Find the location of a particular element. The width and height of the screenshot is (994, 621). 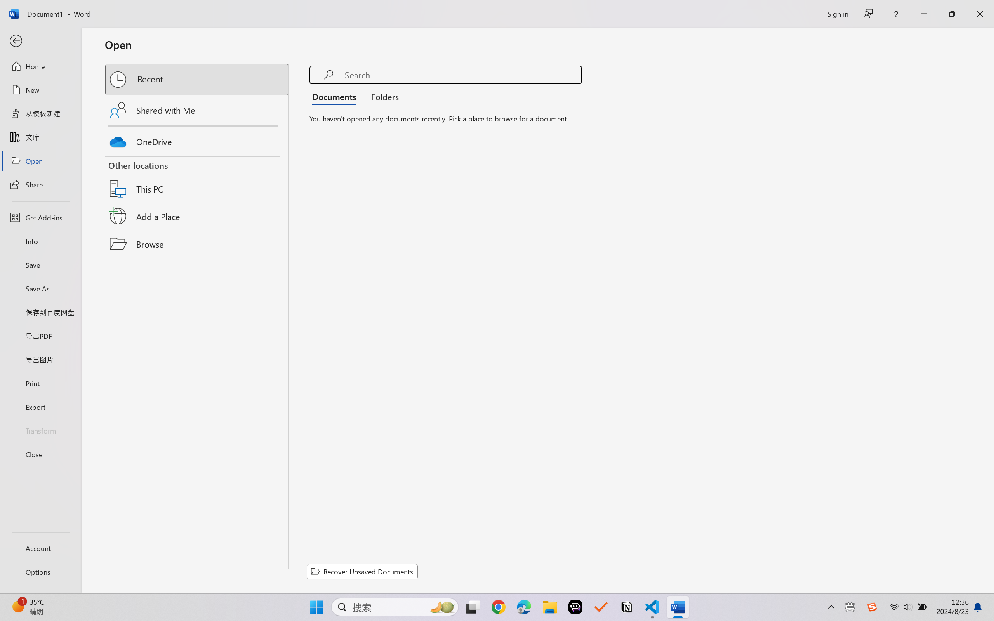

Back is located at coordinates (40, 41).